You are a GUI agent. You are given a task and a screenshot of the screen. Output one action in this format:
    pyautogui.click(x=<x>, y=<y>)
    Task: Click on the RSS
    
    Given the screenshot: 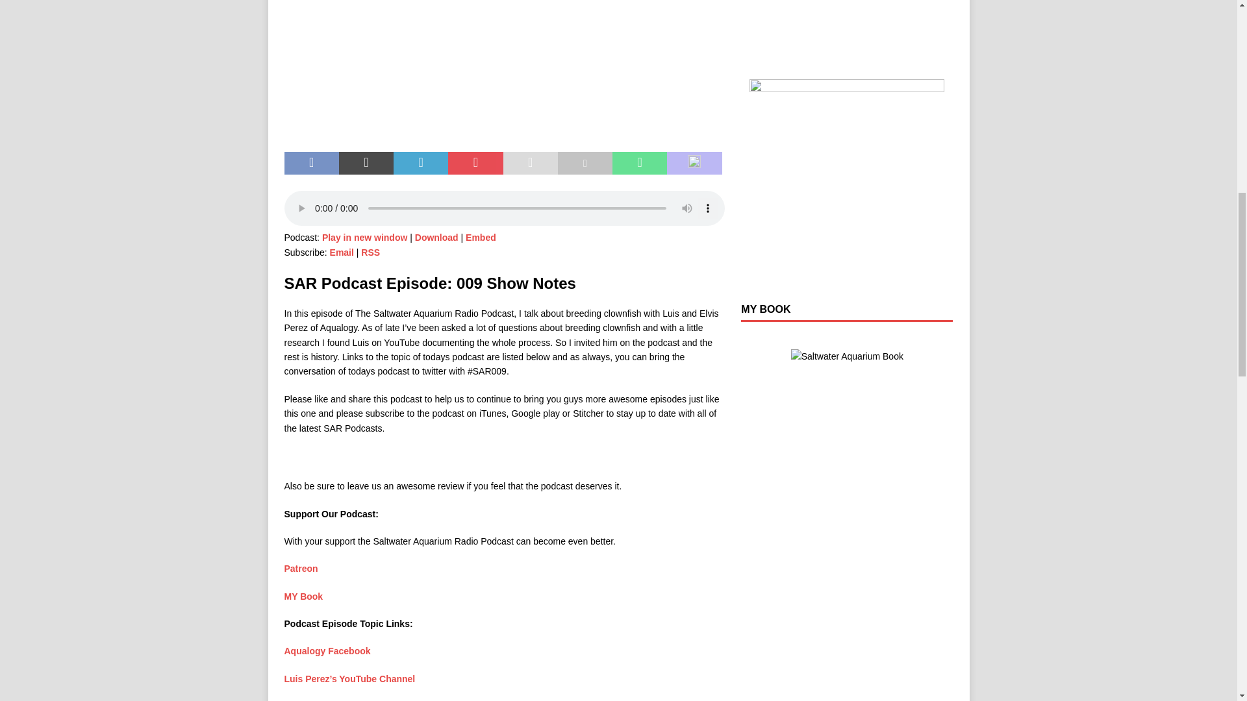 What is the action you would take?
    pyautogui.click(x=370, y=252)
    